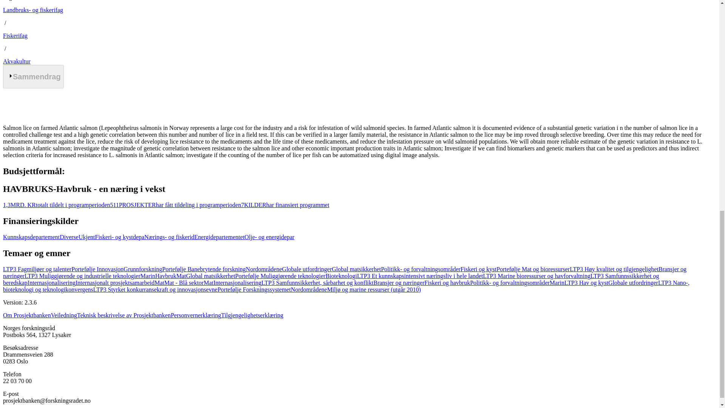 The image size is (725, 408). Describe the element at coordinates (15, 36) in the screenshot. I see `Fiskerifag` at that location.